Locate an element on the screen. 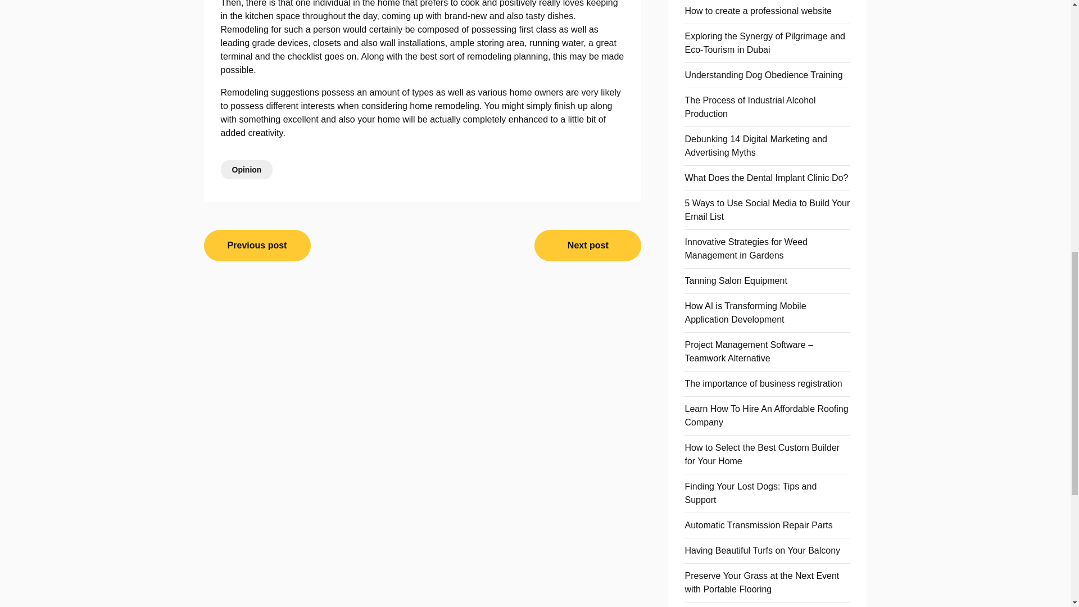 This screenshot has height=607, width=1079. Preserve Your Grass at the Next Event with Portable Flooring is located at coordinates (761, 582).